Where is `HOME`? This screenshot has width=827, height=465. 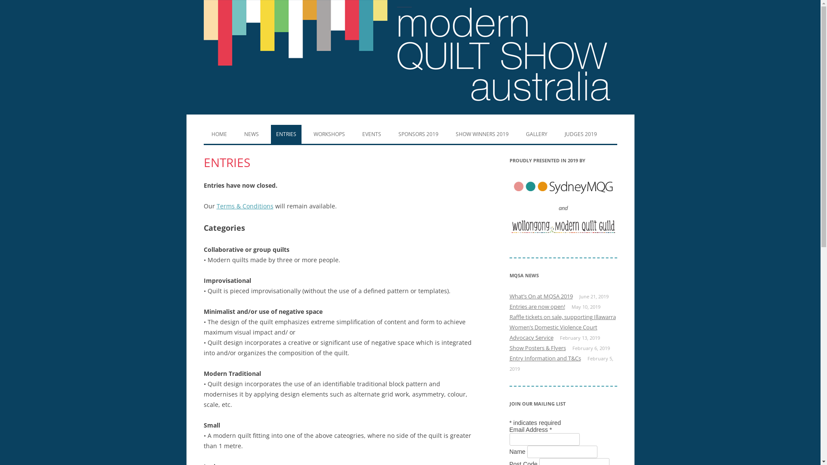 HOME is located at coordinates (219, 134).